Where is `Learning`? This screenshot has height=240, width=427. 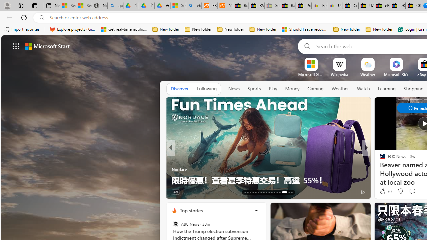
Learning is located at coordinates (387, 89).